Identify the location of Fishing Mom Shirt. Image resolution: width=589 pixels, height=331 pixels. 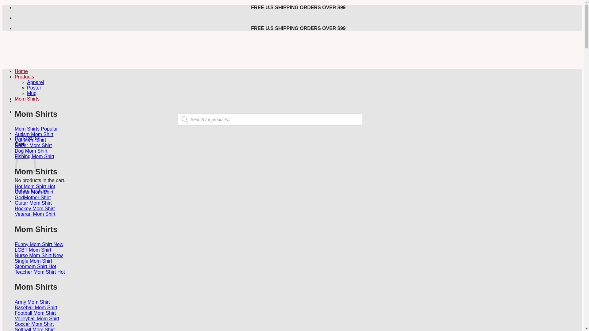
(34, 156).